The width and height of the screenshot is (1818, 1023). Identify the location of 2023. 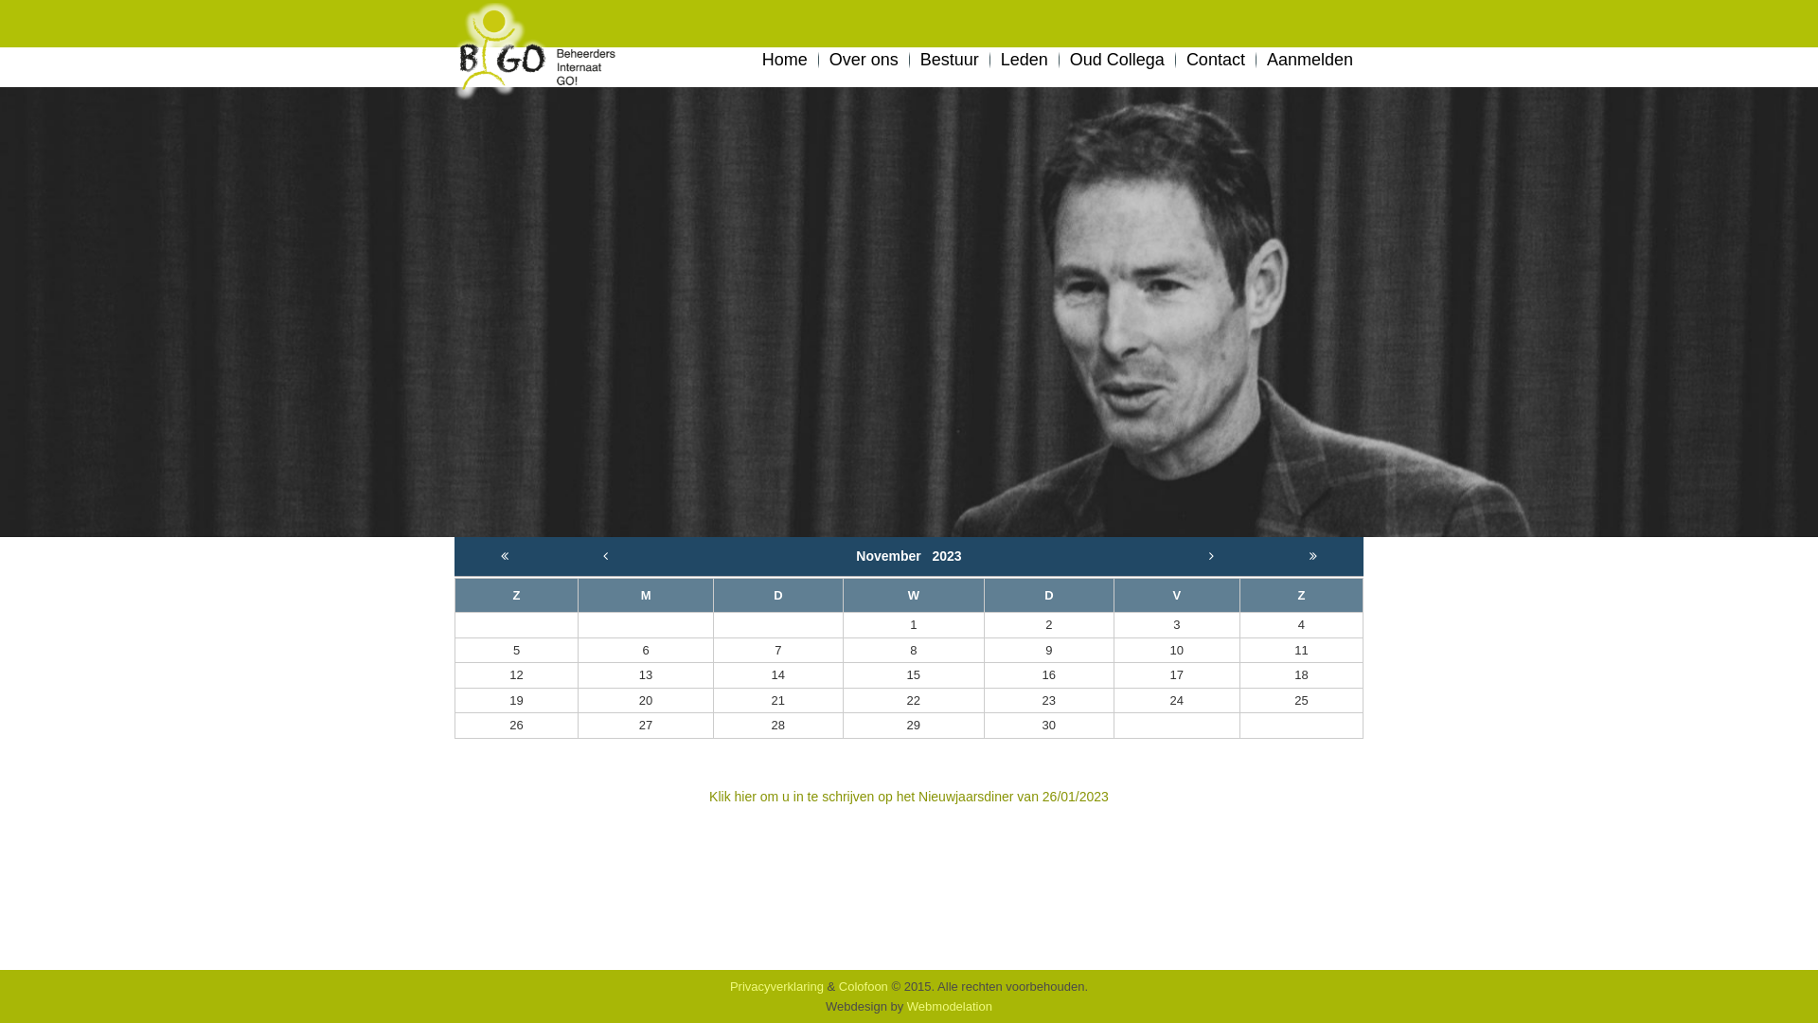
(946, 556).